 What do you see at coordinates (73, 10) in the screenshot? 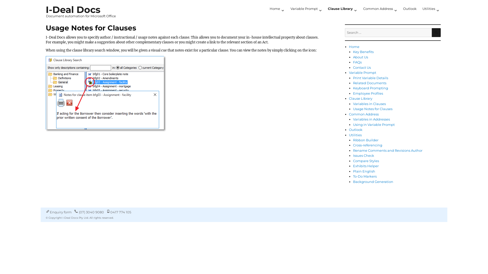
I see `I-Deal Docs` at bounding box center [73, 10].